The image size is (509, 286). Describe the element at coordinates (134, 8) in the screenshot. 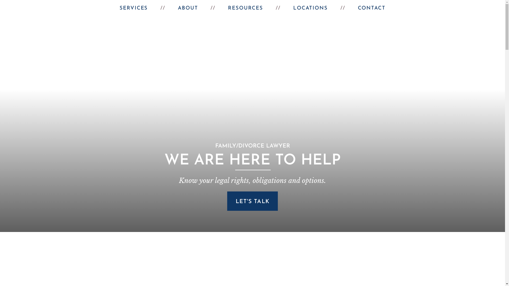

I see `SERVICES` at that location.